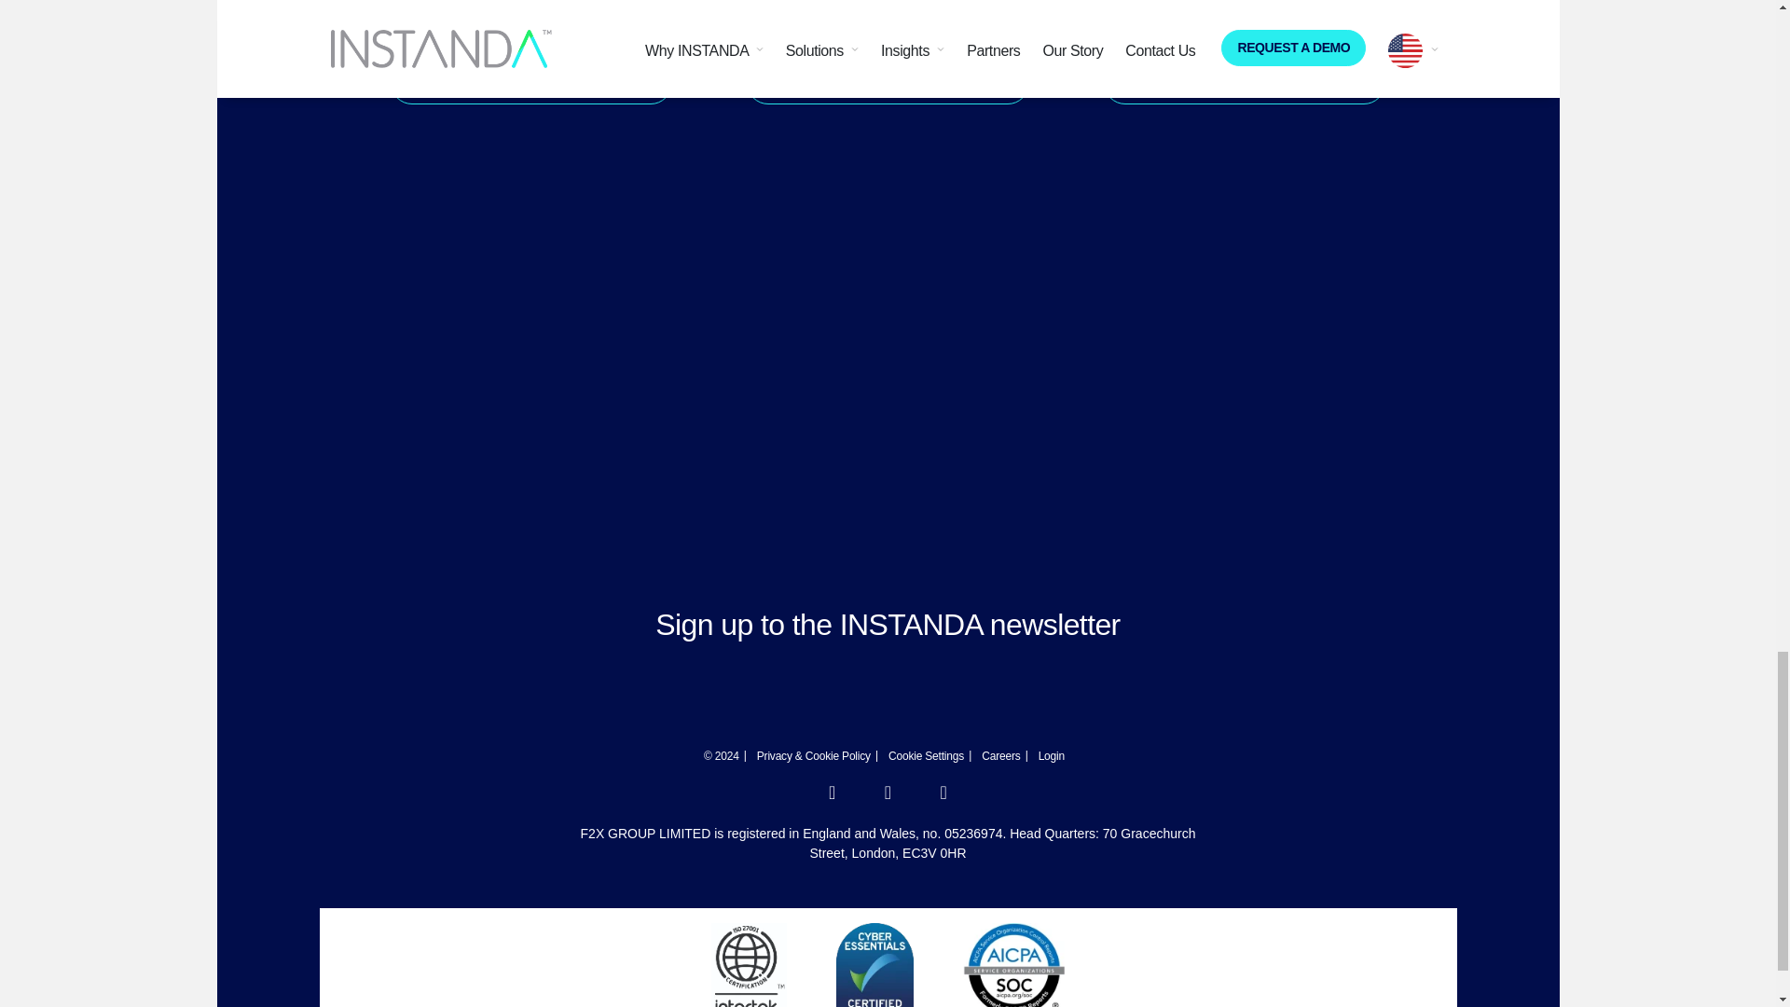 Image resolution: width=1790 pixels, height=1007 pixels. I want to click on Twitter, so click(888, 794).